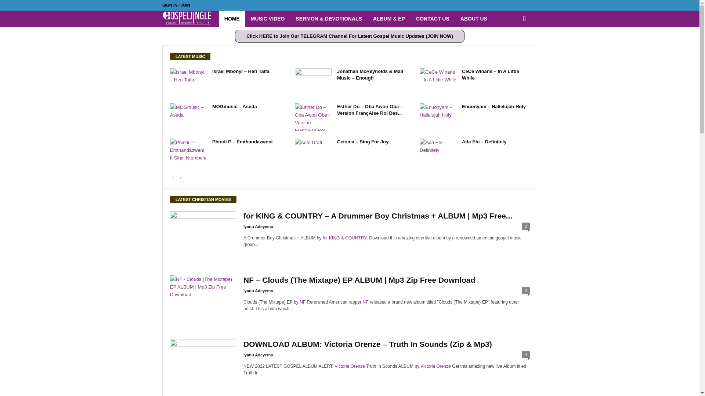 Image resolution: width=705 pixels, height=396 pixels. I want to click on CONTACT US, so click(433, 19).